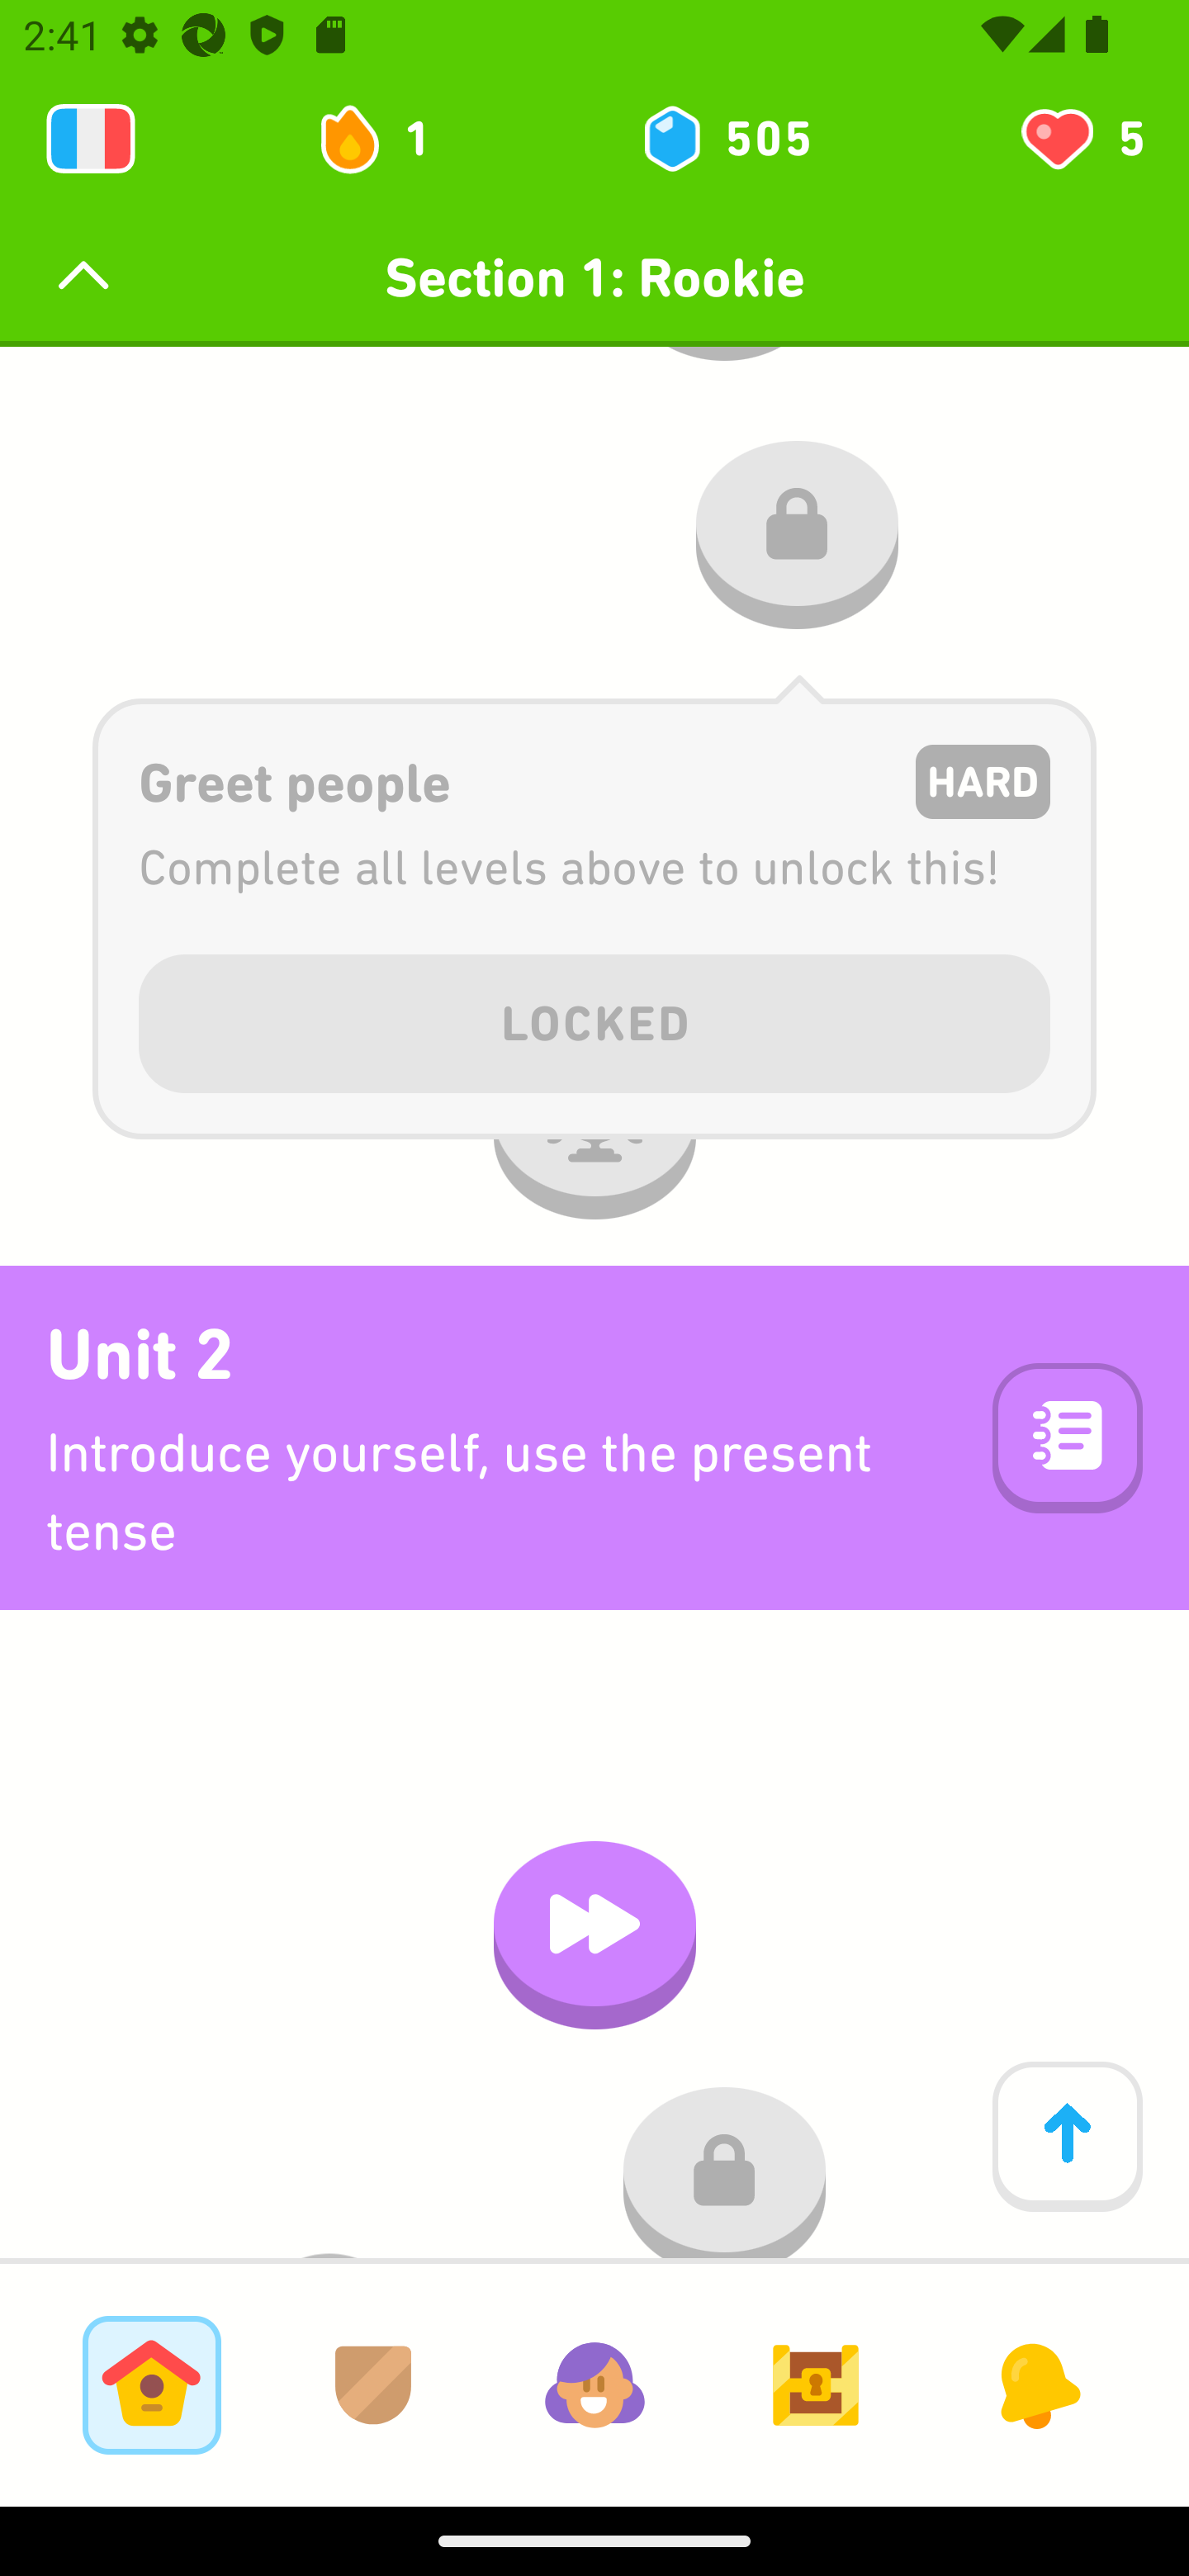 The width and height of the screenshot is (1189, 2576). I want to click on Profile Tab, so click(594, 2384).